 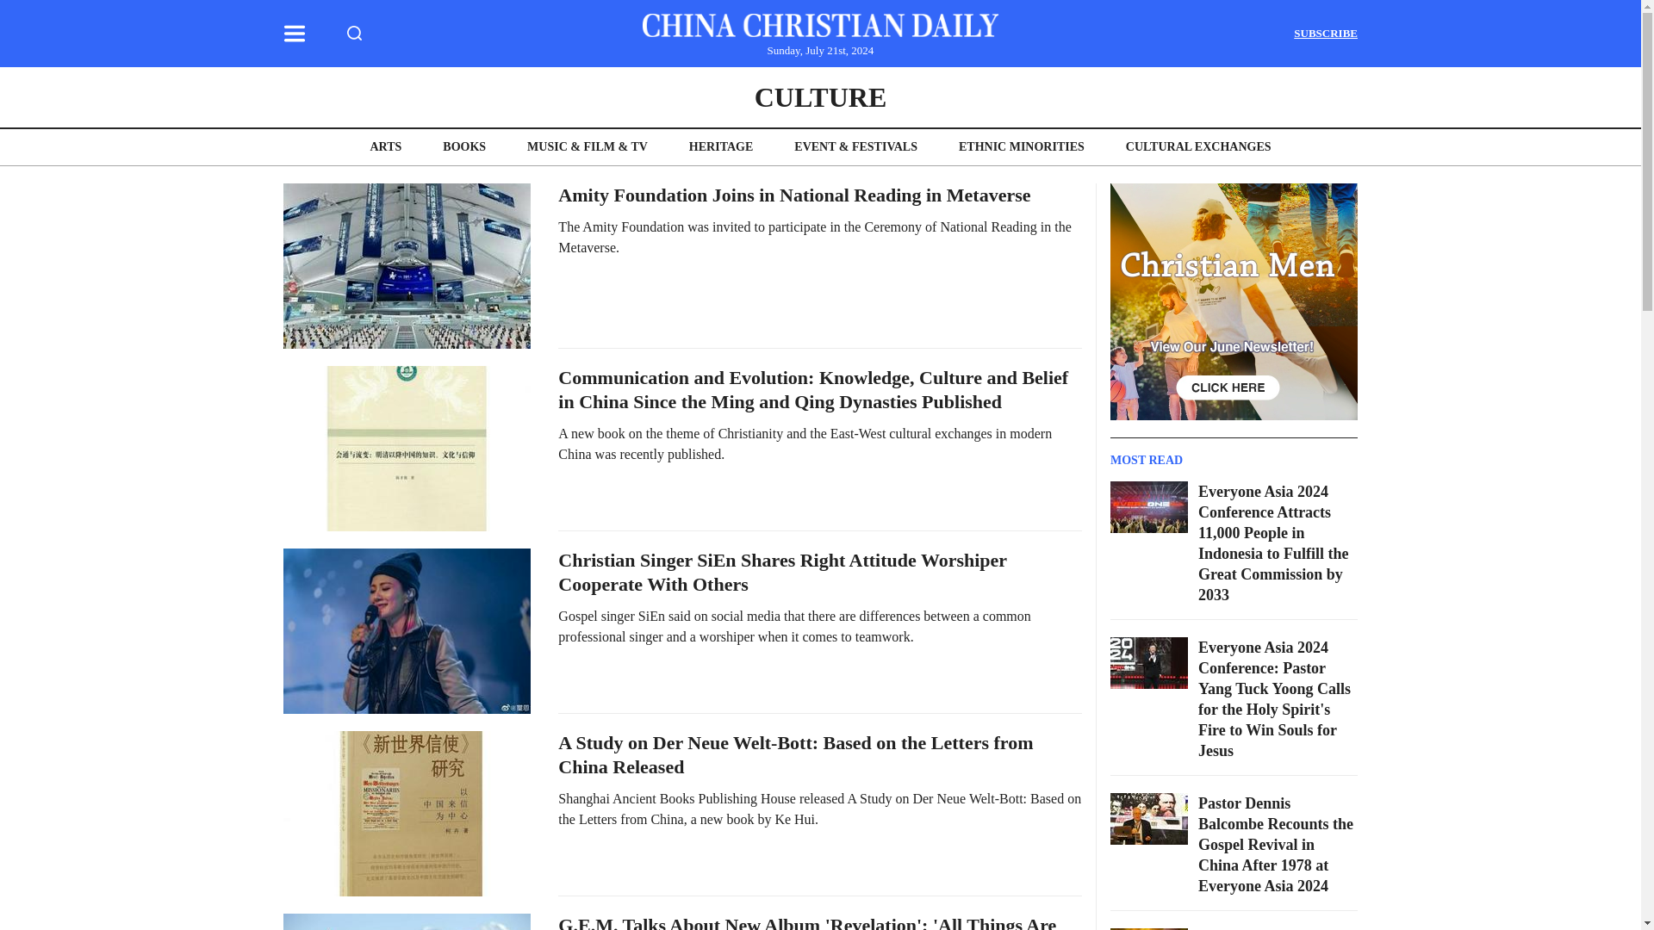 I want to click on ARTS, so click(x=385, y=146).